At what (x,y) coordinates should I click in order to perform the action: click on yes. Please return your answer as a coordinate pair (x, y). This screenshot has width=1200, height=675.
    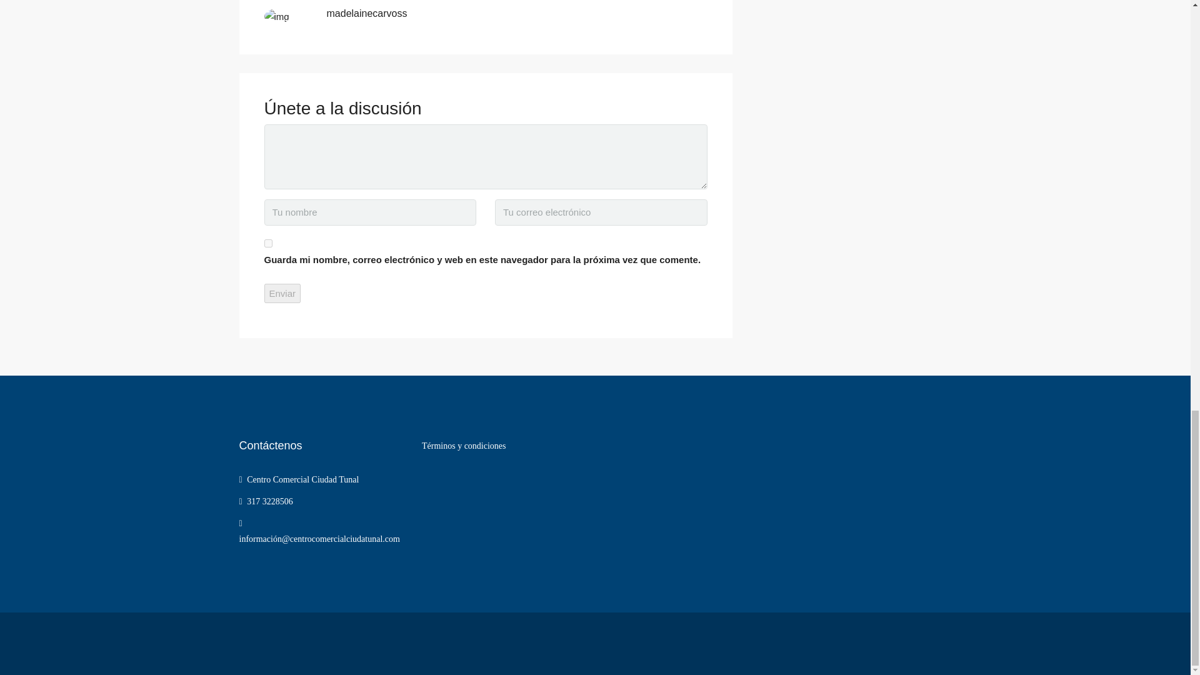
    Looking at the image, I should click on (267, 244).